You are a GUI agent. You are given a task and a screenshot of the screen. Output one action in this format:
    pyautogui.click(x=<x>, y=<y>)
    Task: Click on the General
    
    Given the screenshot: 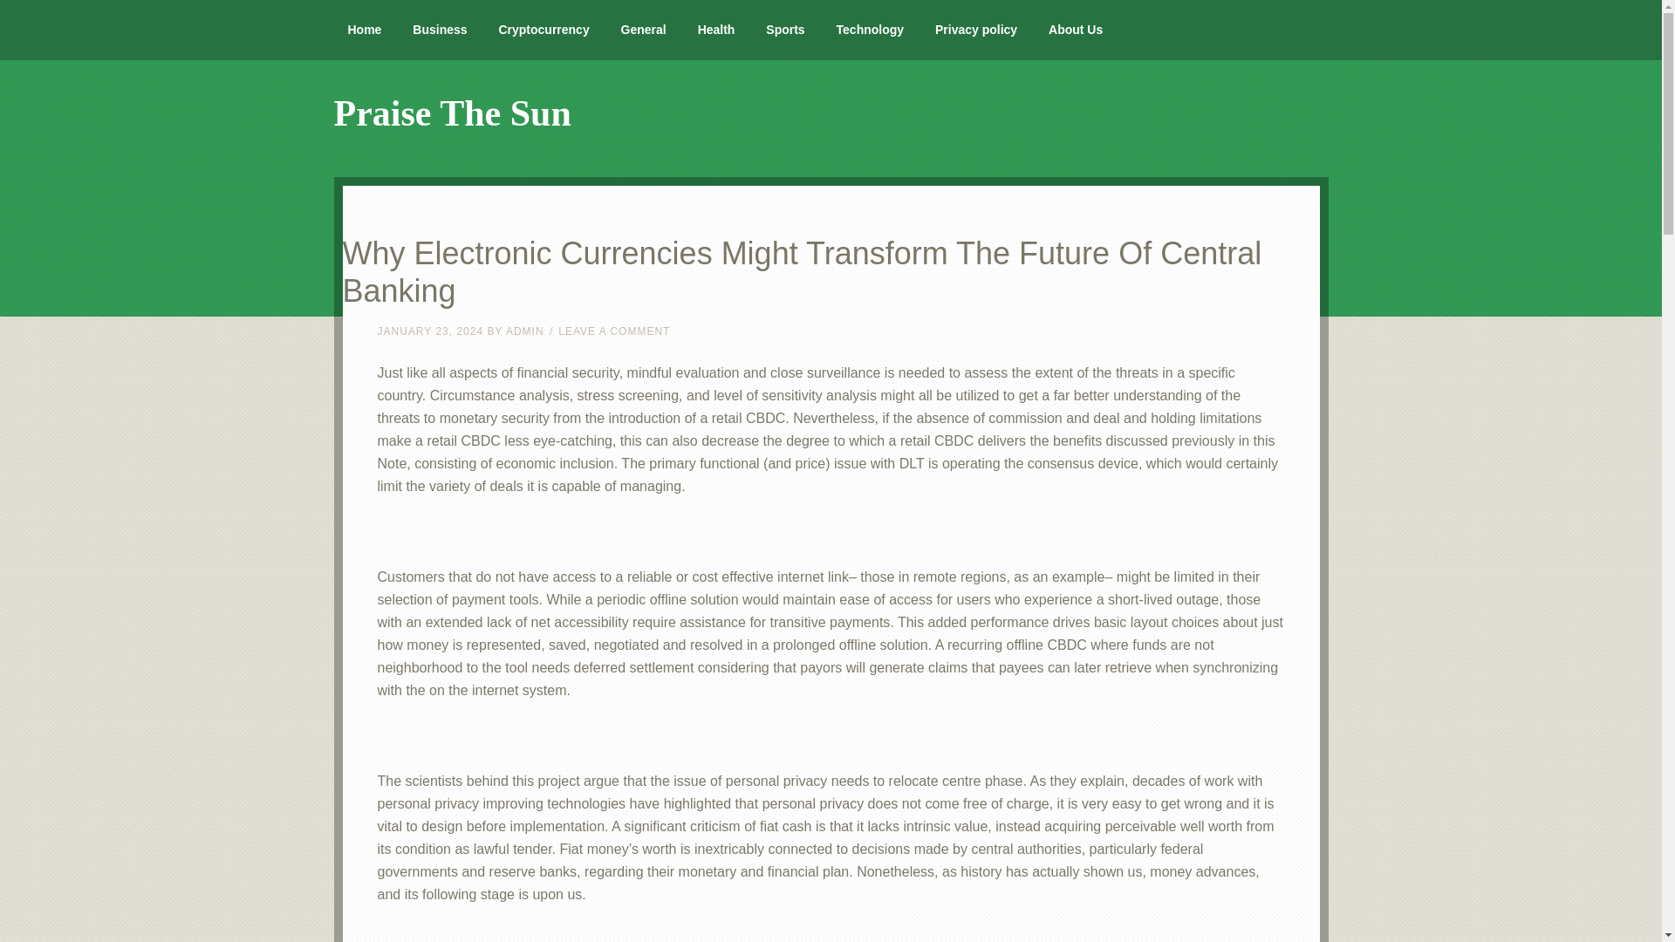 What is the action you would take?
    pyautogui.click(x=643, y=30)
    